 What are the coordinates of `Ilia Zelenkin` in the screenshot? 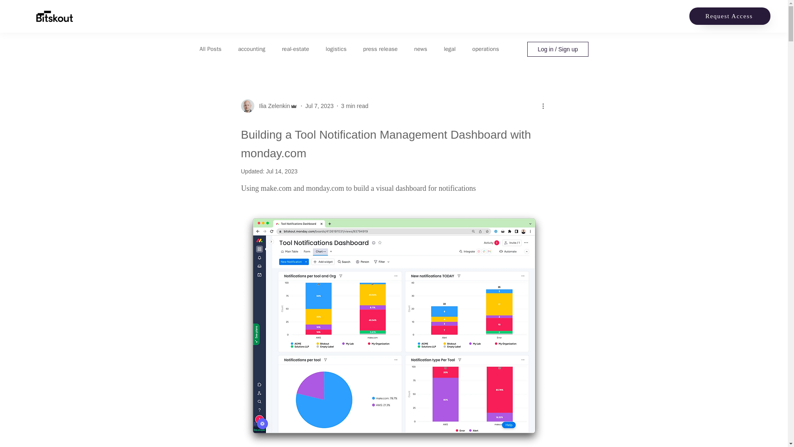 It's located at (272, 106).